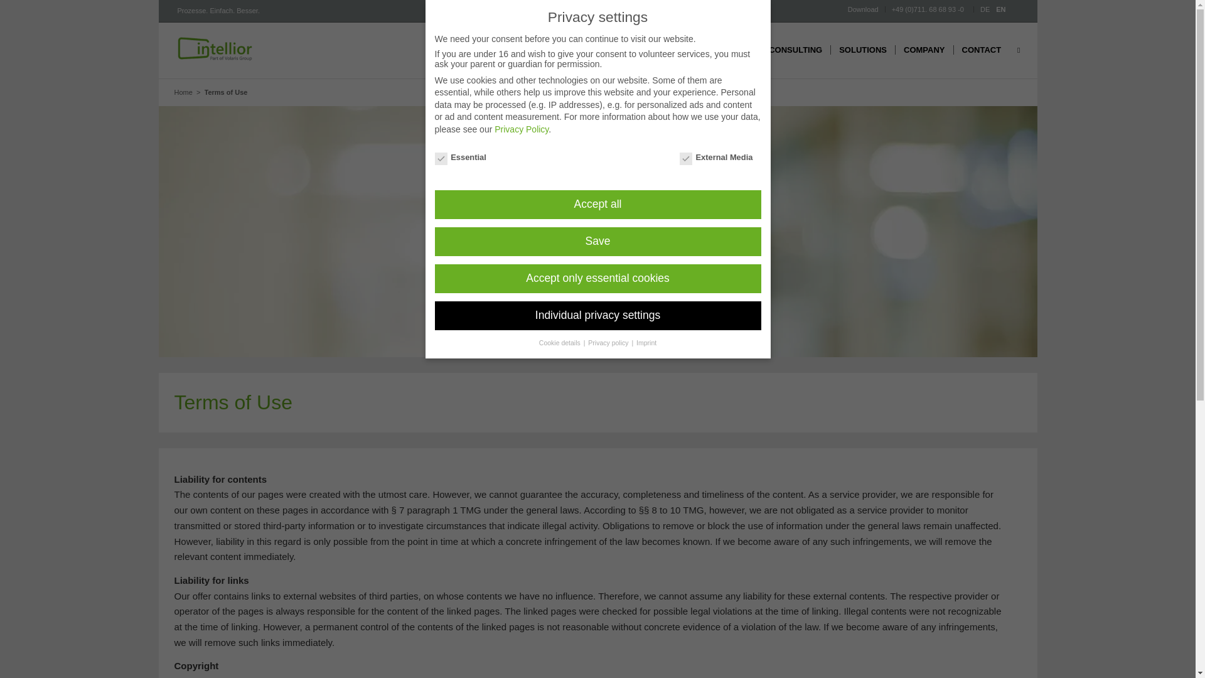 The image size is (1205, 678). Describe the element at coordinates (795, 50) in the screenshot. I see `CONSULTING` at that location.